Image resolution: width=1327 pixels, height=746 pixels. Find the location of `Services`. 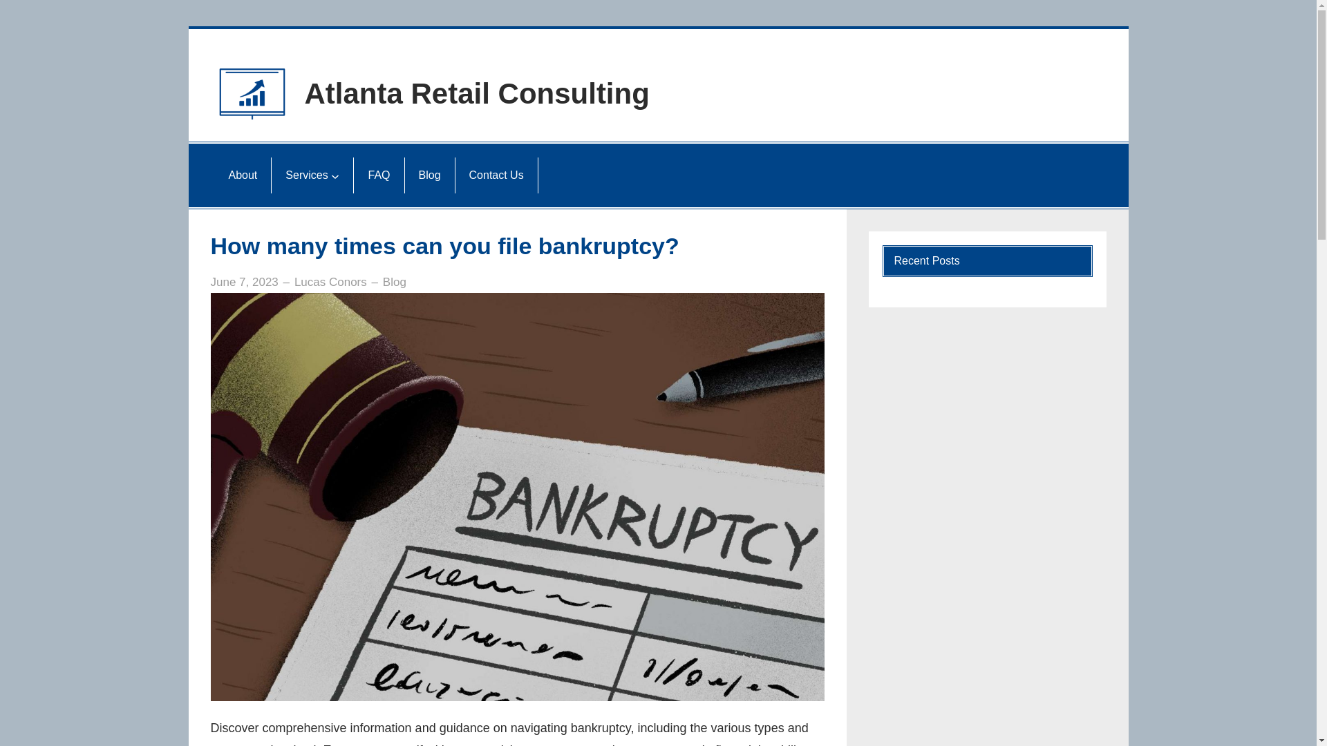

Services is located at coordinates (307, 175).